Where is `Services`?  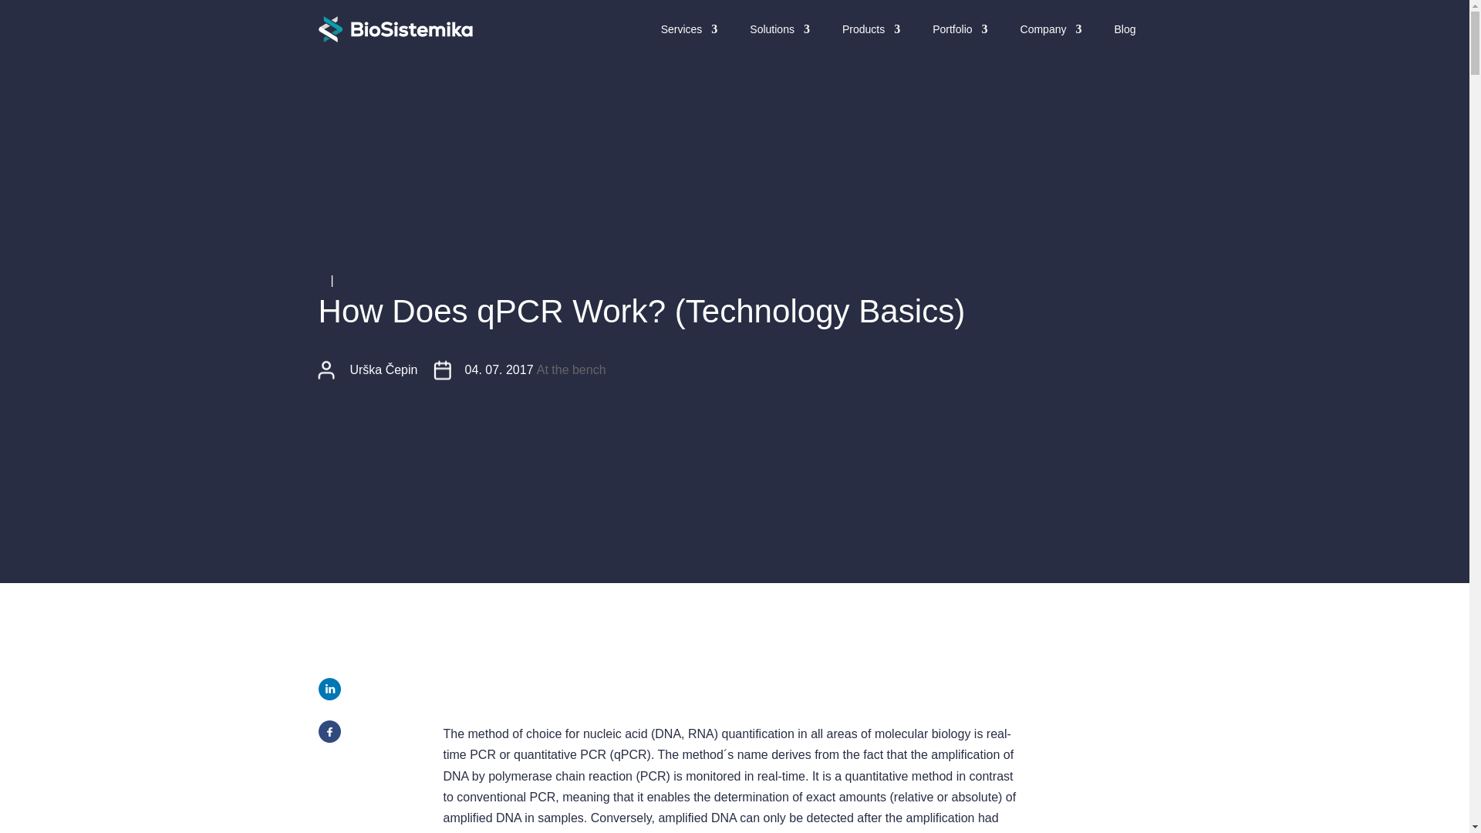 Services is located at coordinates (682, 29).